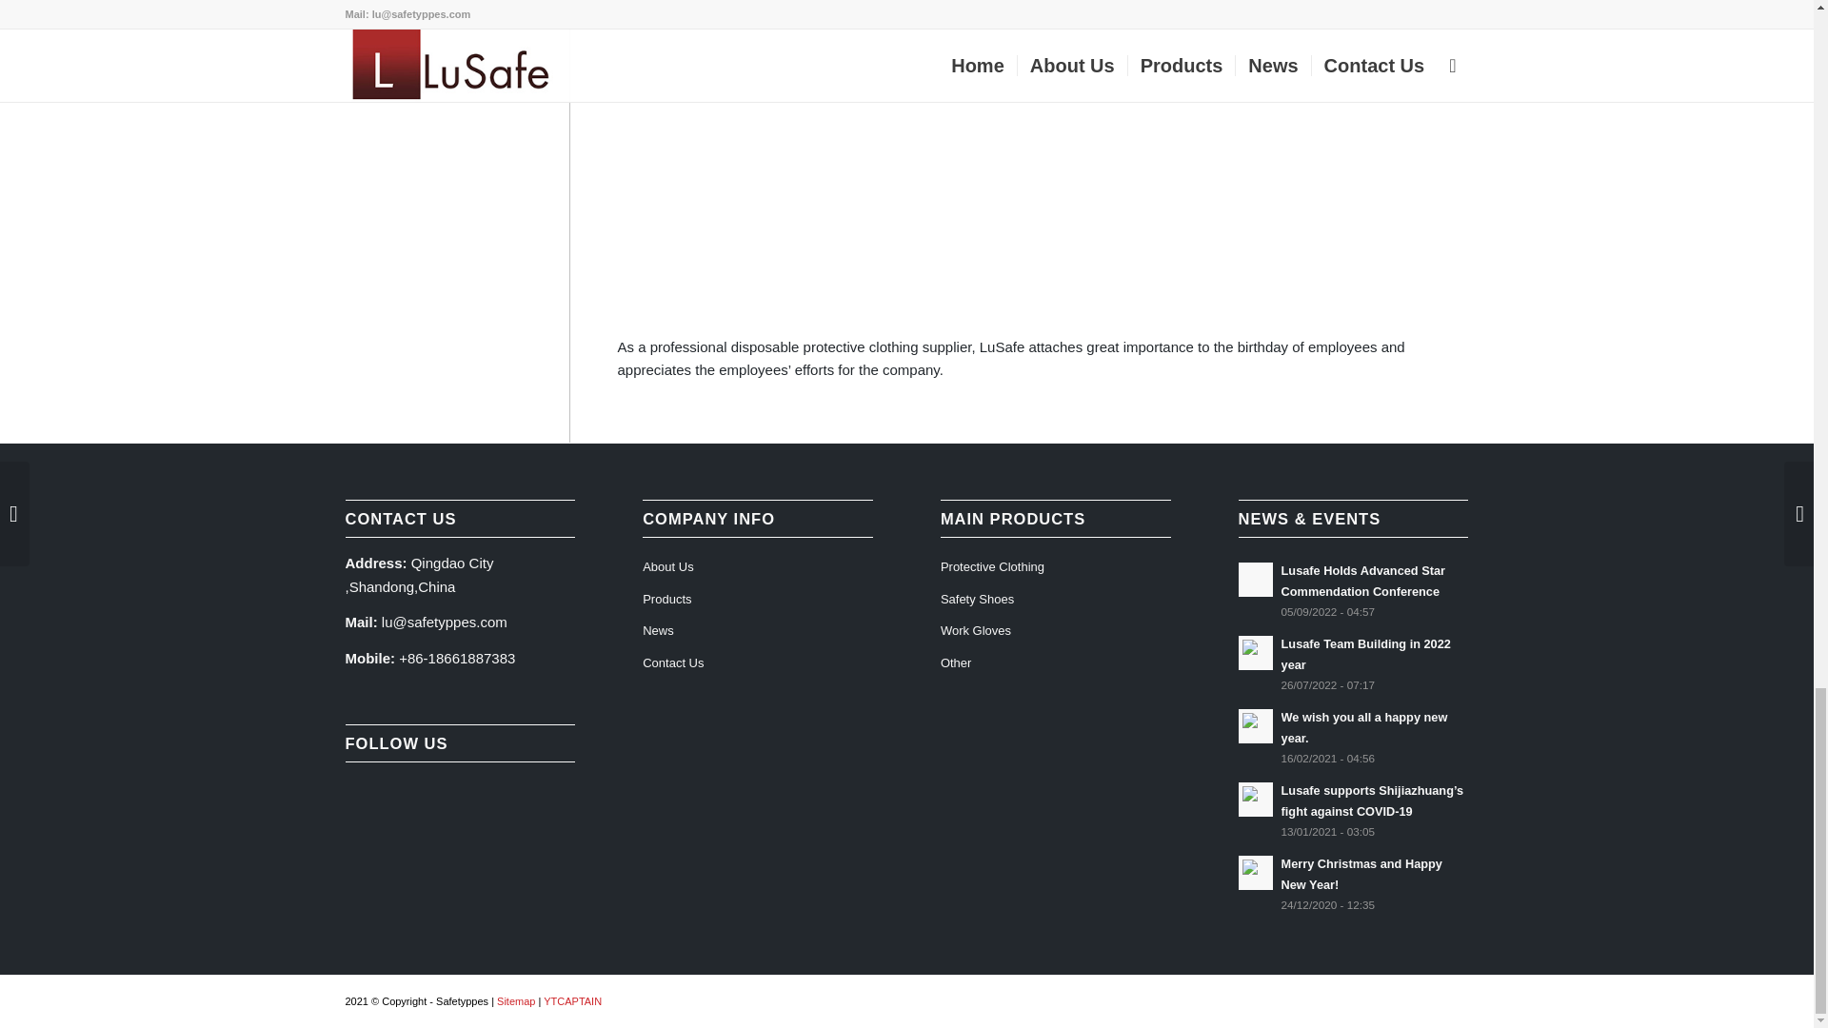 The image size is (1828, 1028). Describe the element at coordinates (1354, 664) in the screenshot. I see `Lusafe Team Building in 2022 year` at that location.